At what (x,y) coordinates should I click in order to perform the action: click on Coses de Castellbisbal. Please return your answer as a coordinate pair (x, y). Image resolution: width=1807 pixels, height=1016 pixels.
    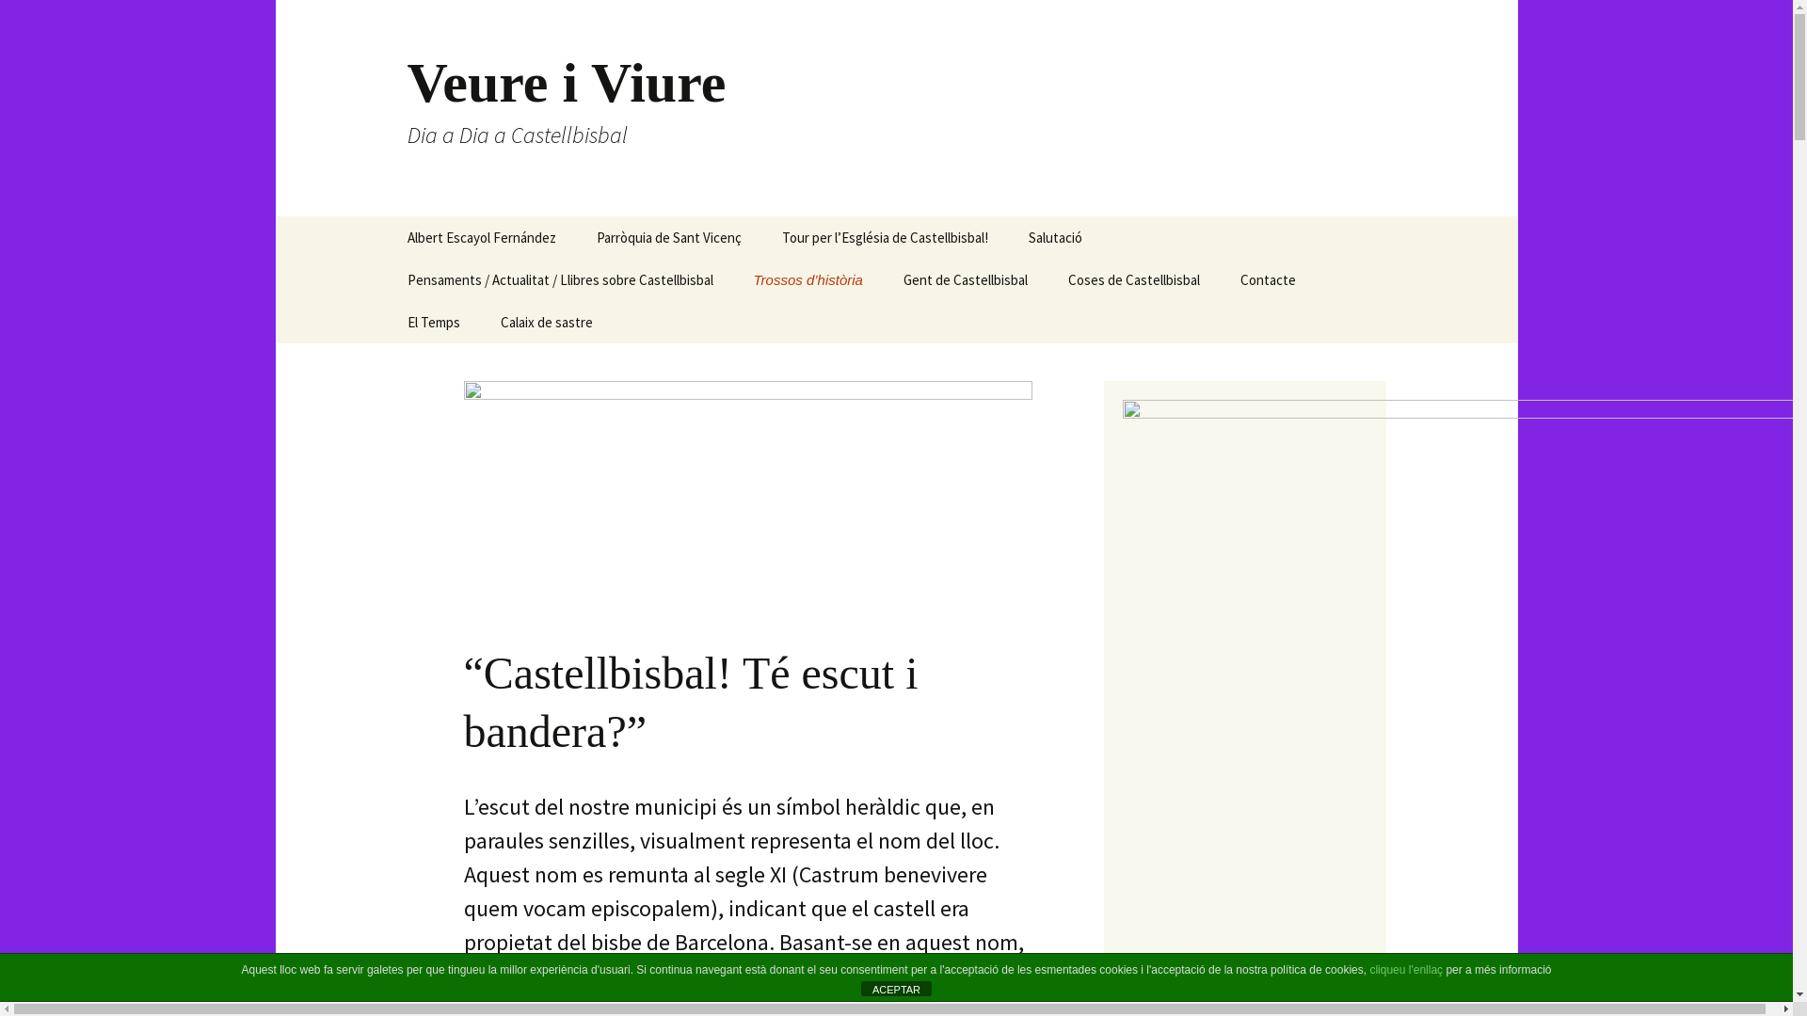
    Looking at the image, I should click on (1134, 280).